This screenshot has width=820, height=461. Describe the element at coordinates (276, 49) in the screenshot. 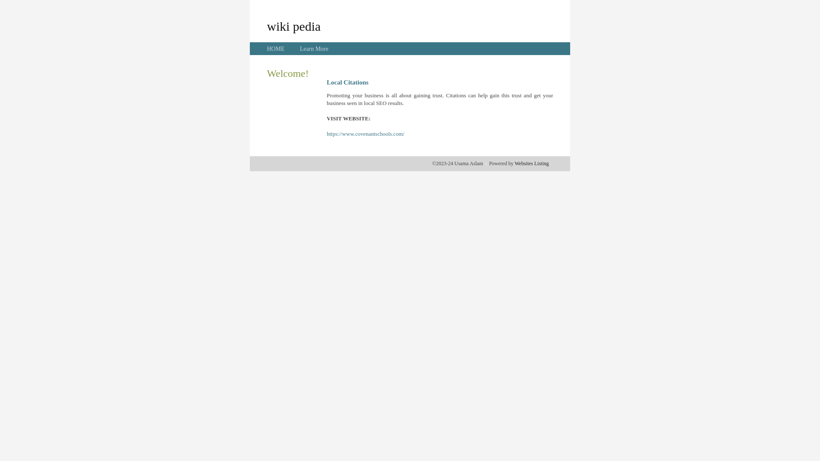

I see `HOME` at that location.